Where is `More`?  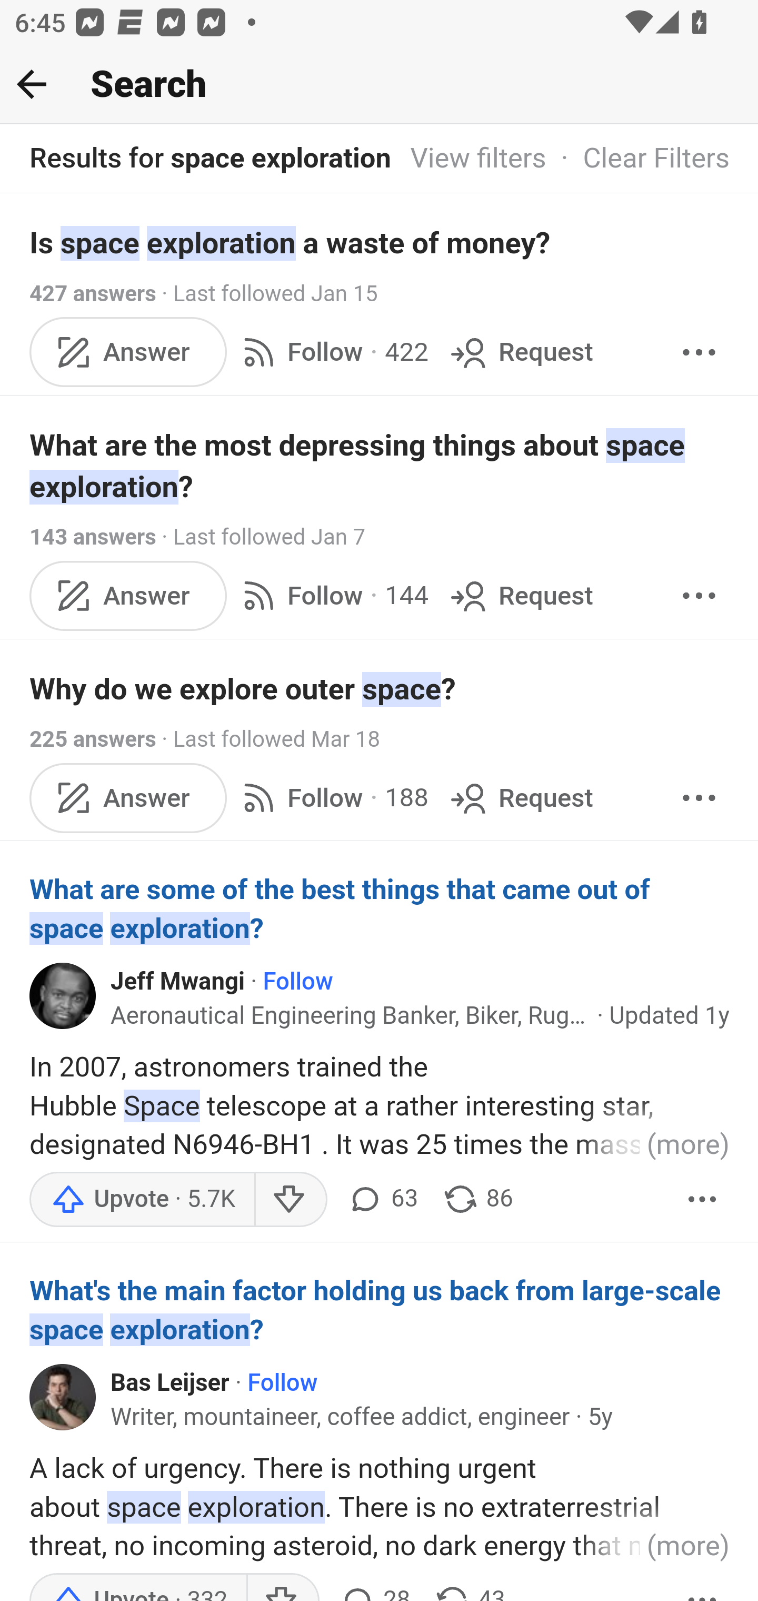
More is located at coordinates (699, 351).